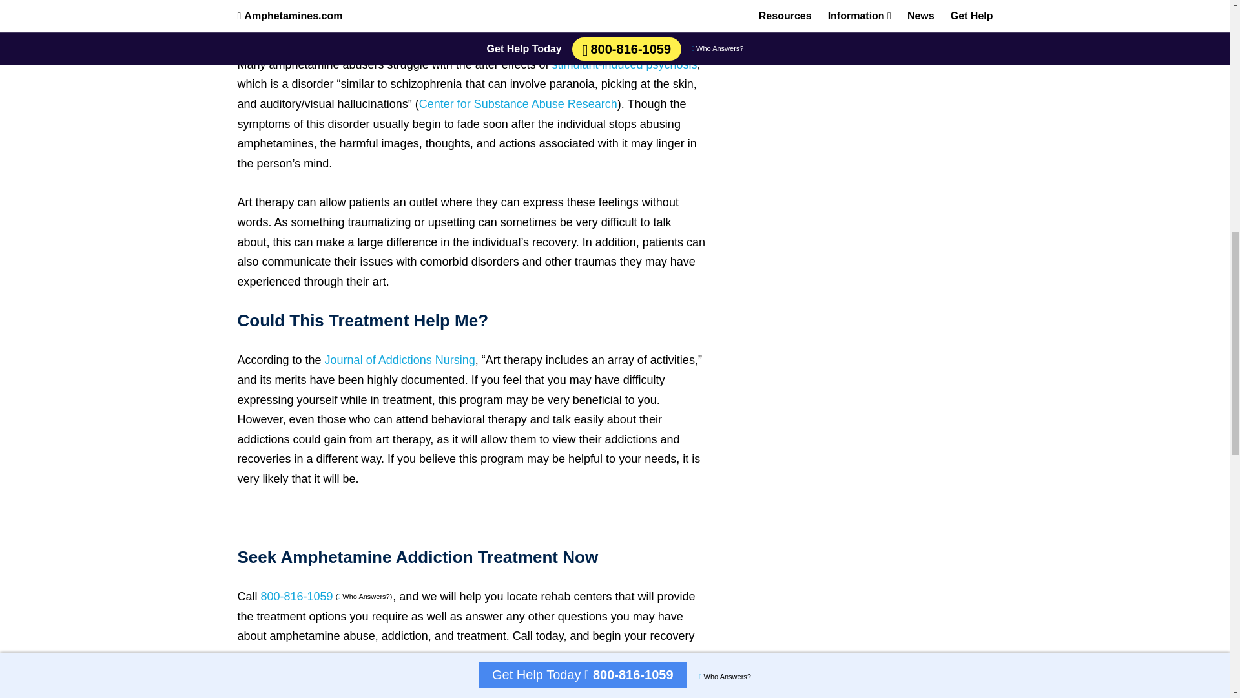  I want to click on Journal of Addictions Nursing, so click(400, 359).